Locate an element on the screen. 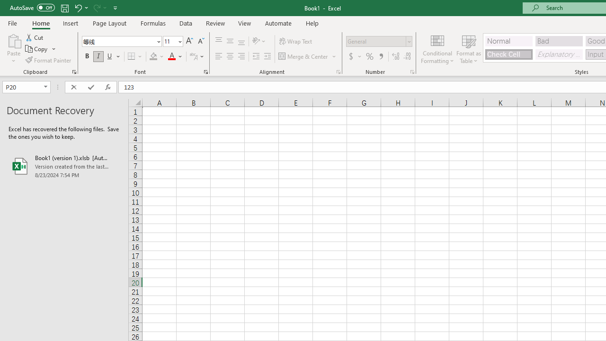 The width and height of the screenshot is (606, 341). Format Painter is located at coordinates (49, 60).